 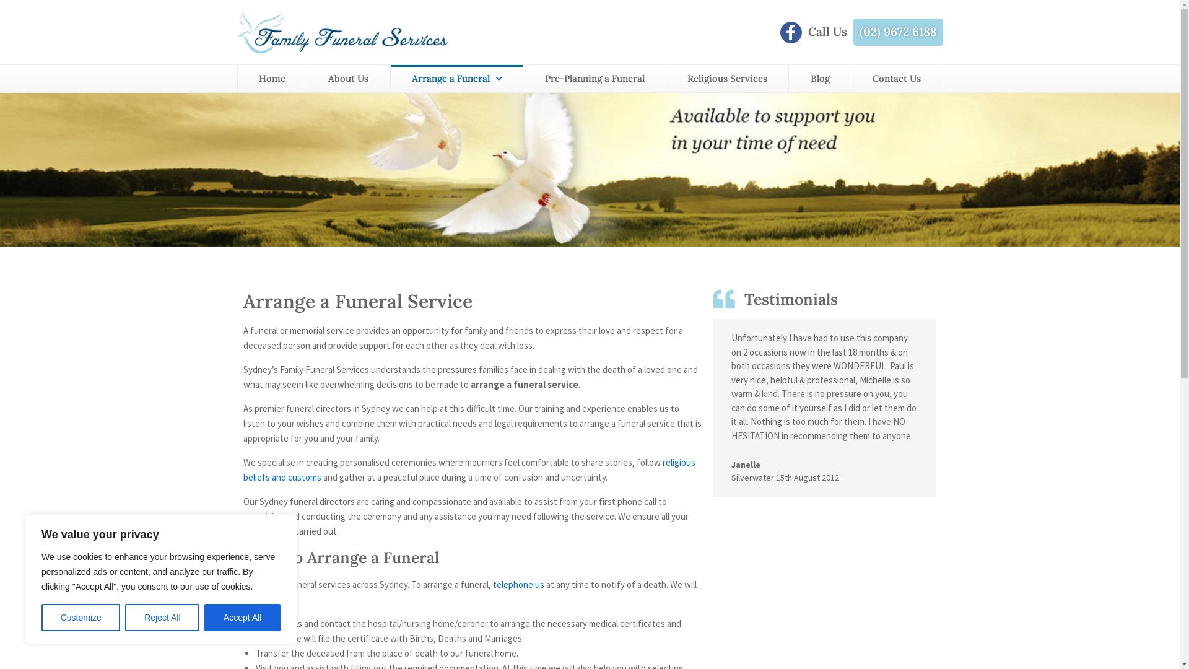 I want to click on Pre-Planning a Funeral, so click(x=594, y=79).